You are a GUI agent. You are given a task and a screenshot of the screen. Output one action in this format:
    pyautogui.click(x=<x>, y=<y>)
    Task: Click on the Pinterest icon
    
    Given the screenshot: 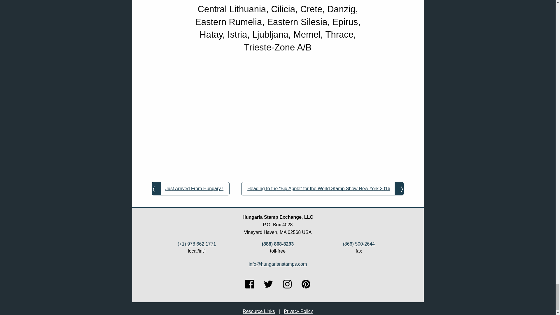 What is the action you would take?
    pyautogui.click(x=306, y=284)
    